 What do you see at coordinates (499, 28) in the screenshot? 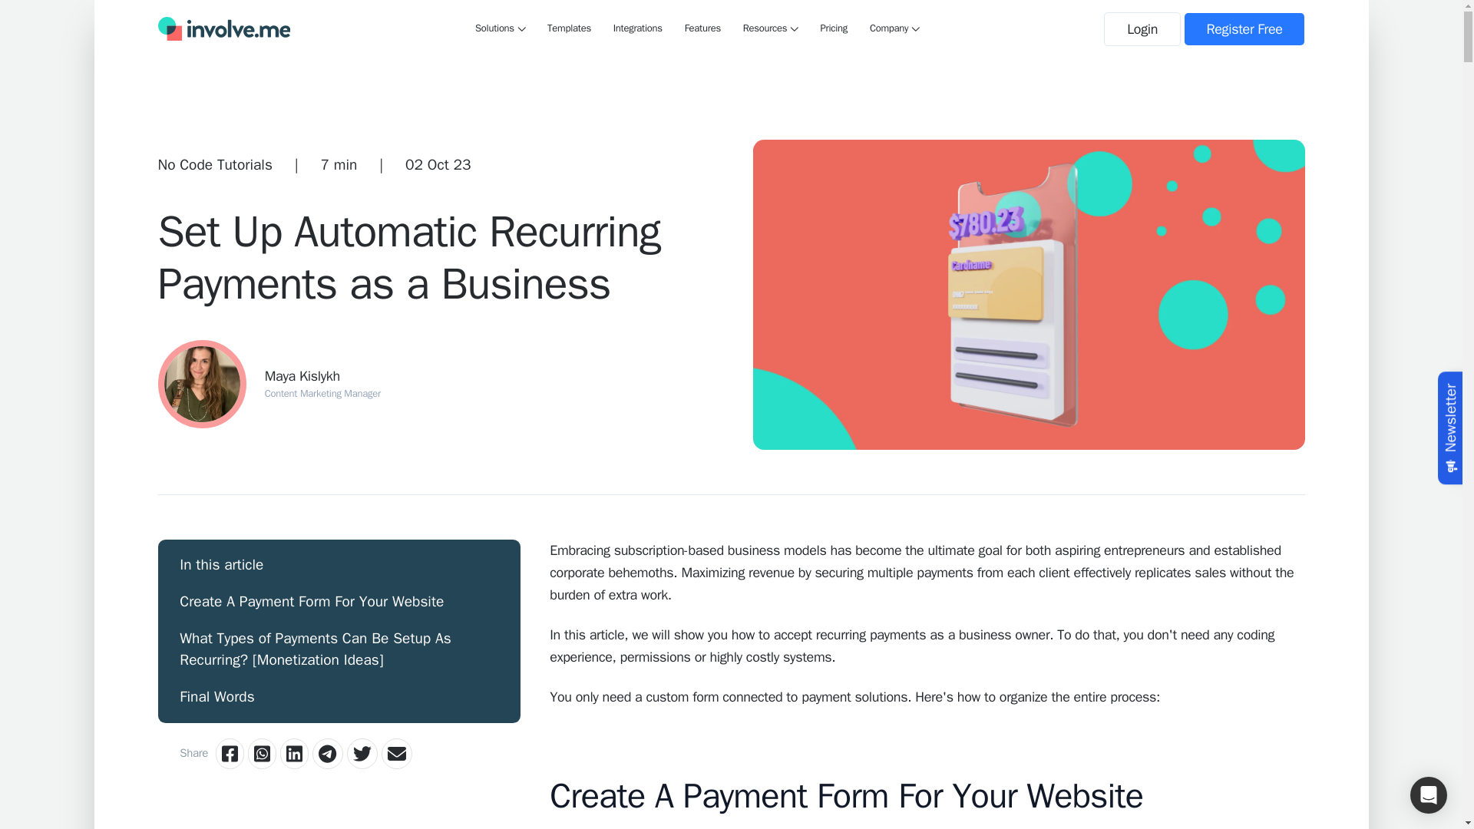
I see `Solutions` at bounding box center [499, 28].